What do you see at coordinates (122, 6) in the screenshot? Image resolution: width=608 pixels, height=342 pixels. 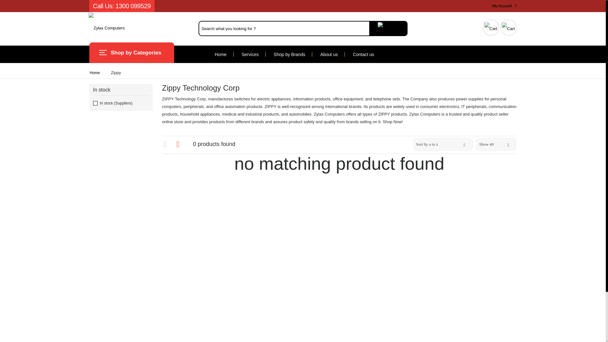 I see `Call Us: 1300 099529` at bounding box center [122, 6].